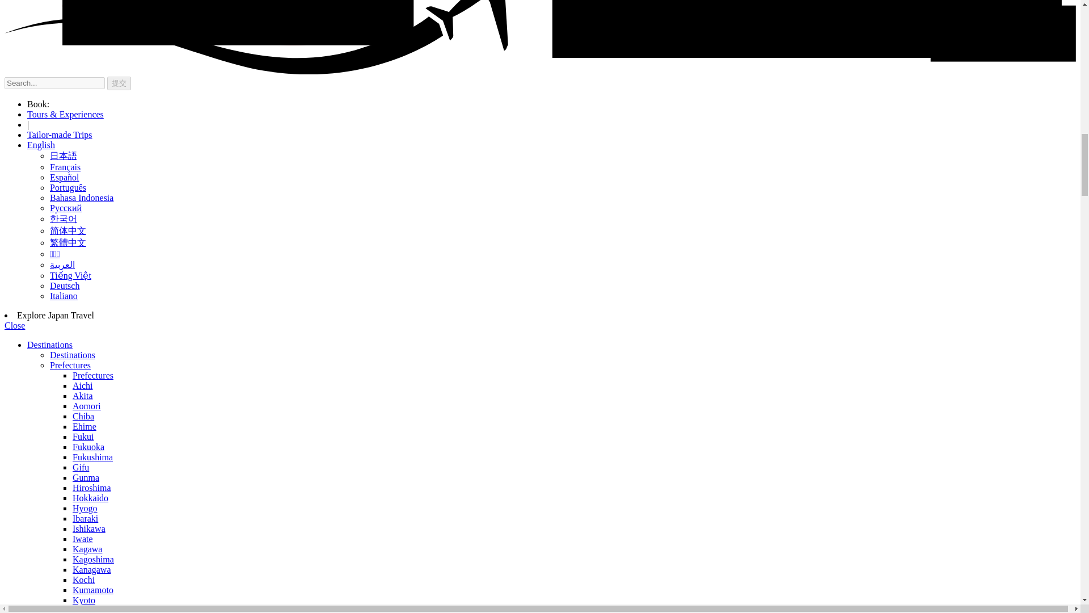 The image size is (1089, 613). Describe the element at coordinates (41, 145) in the screenshot. I see `English` at that location.